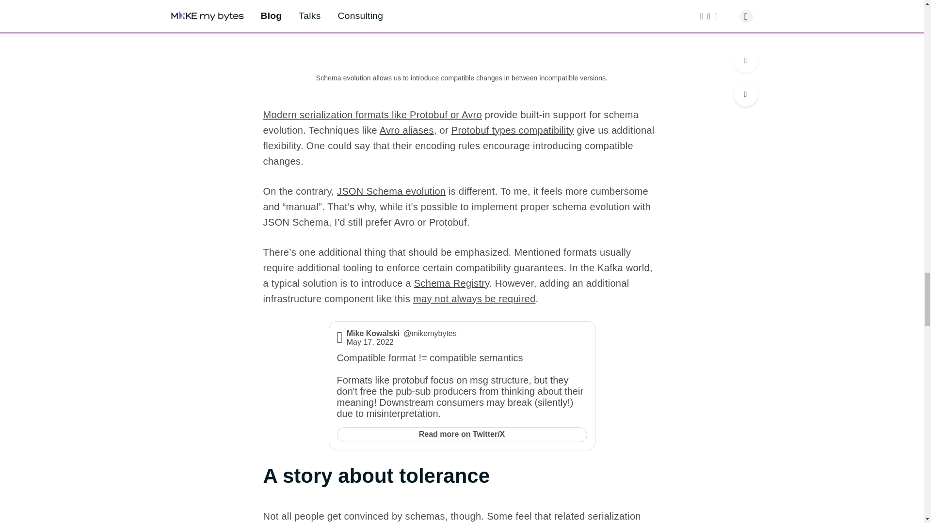  I want to click on may not always be required, so click(474, 298).